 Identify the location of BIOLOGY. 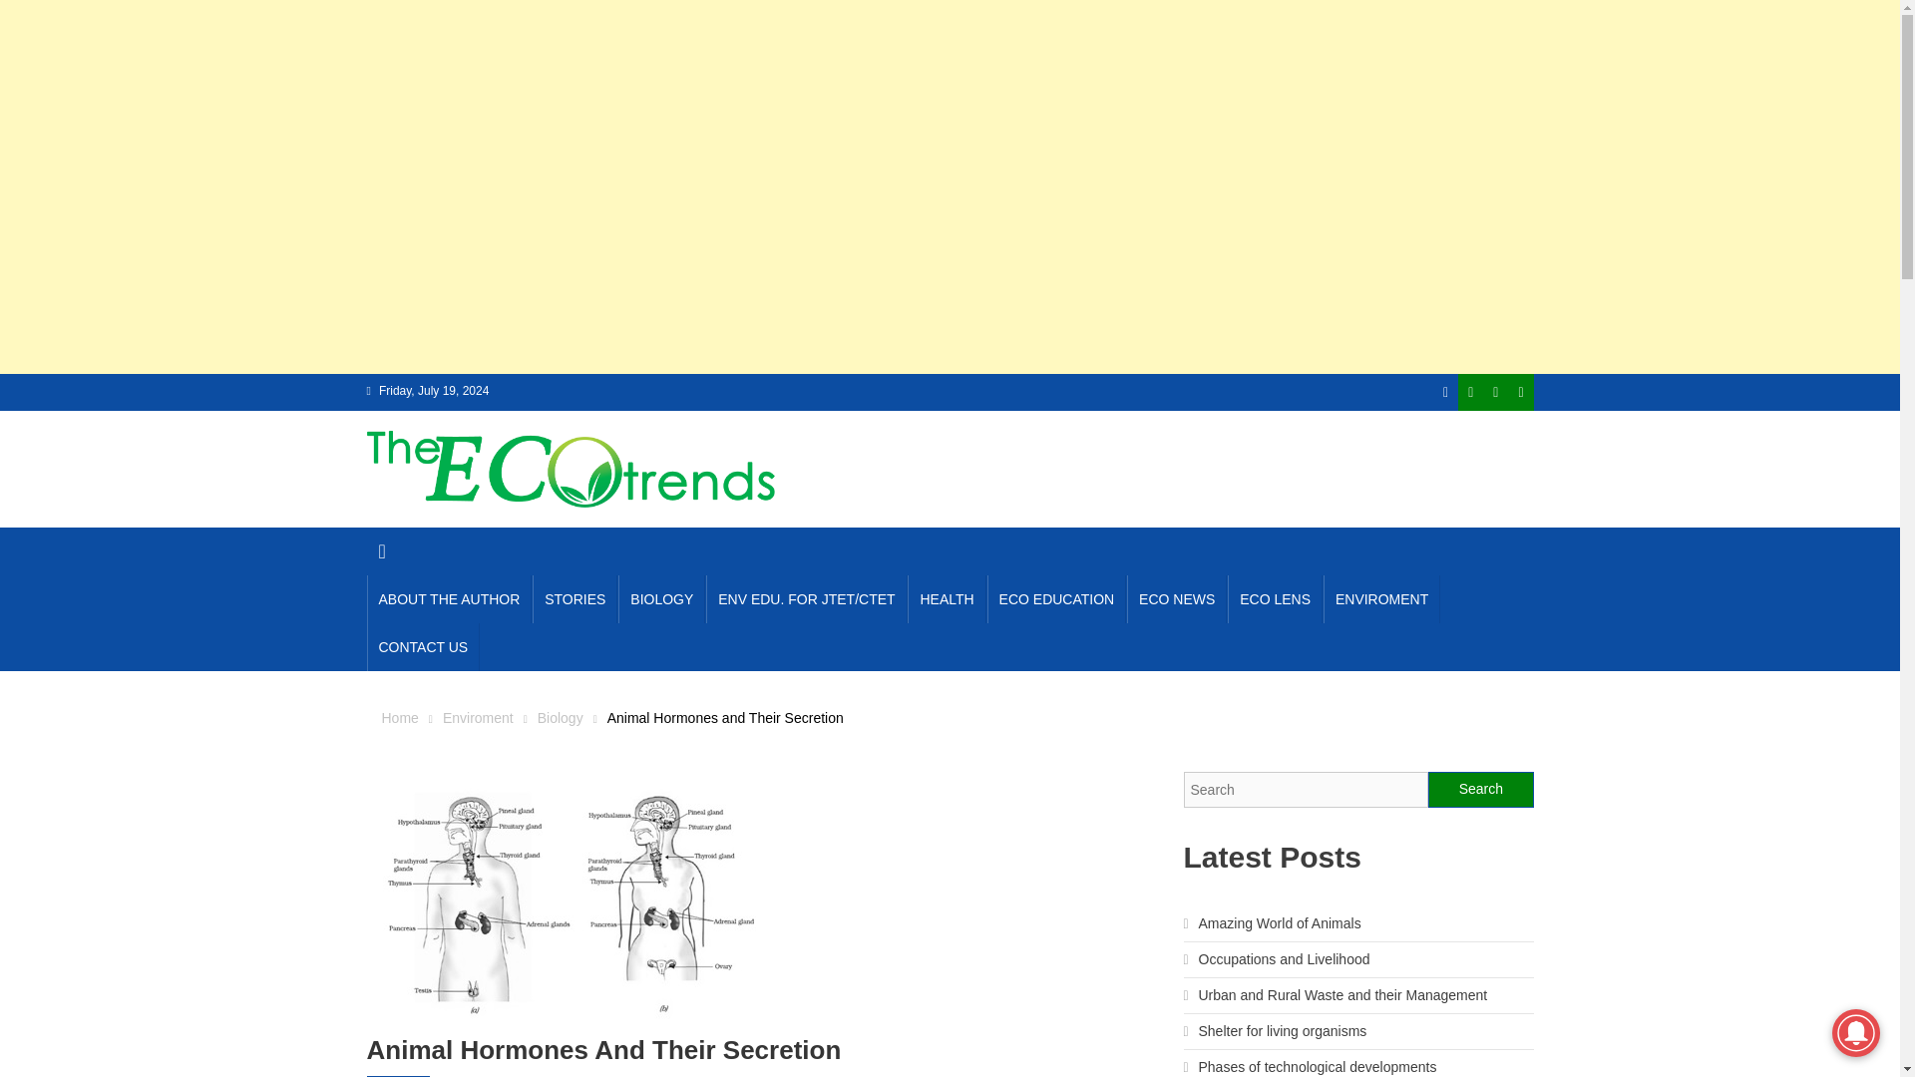
(661, 598).